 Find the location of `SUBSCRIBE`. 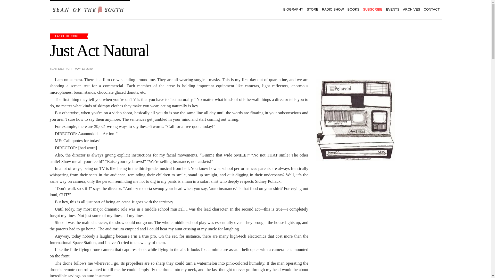

SUBSCRIBE is located at coordinates (373, 9).